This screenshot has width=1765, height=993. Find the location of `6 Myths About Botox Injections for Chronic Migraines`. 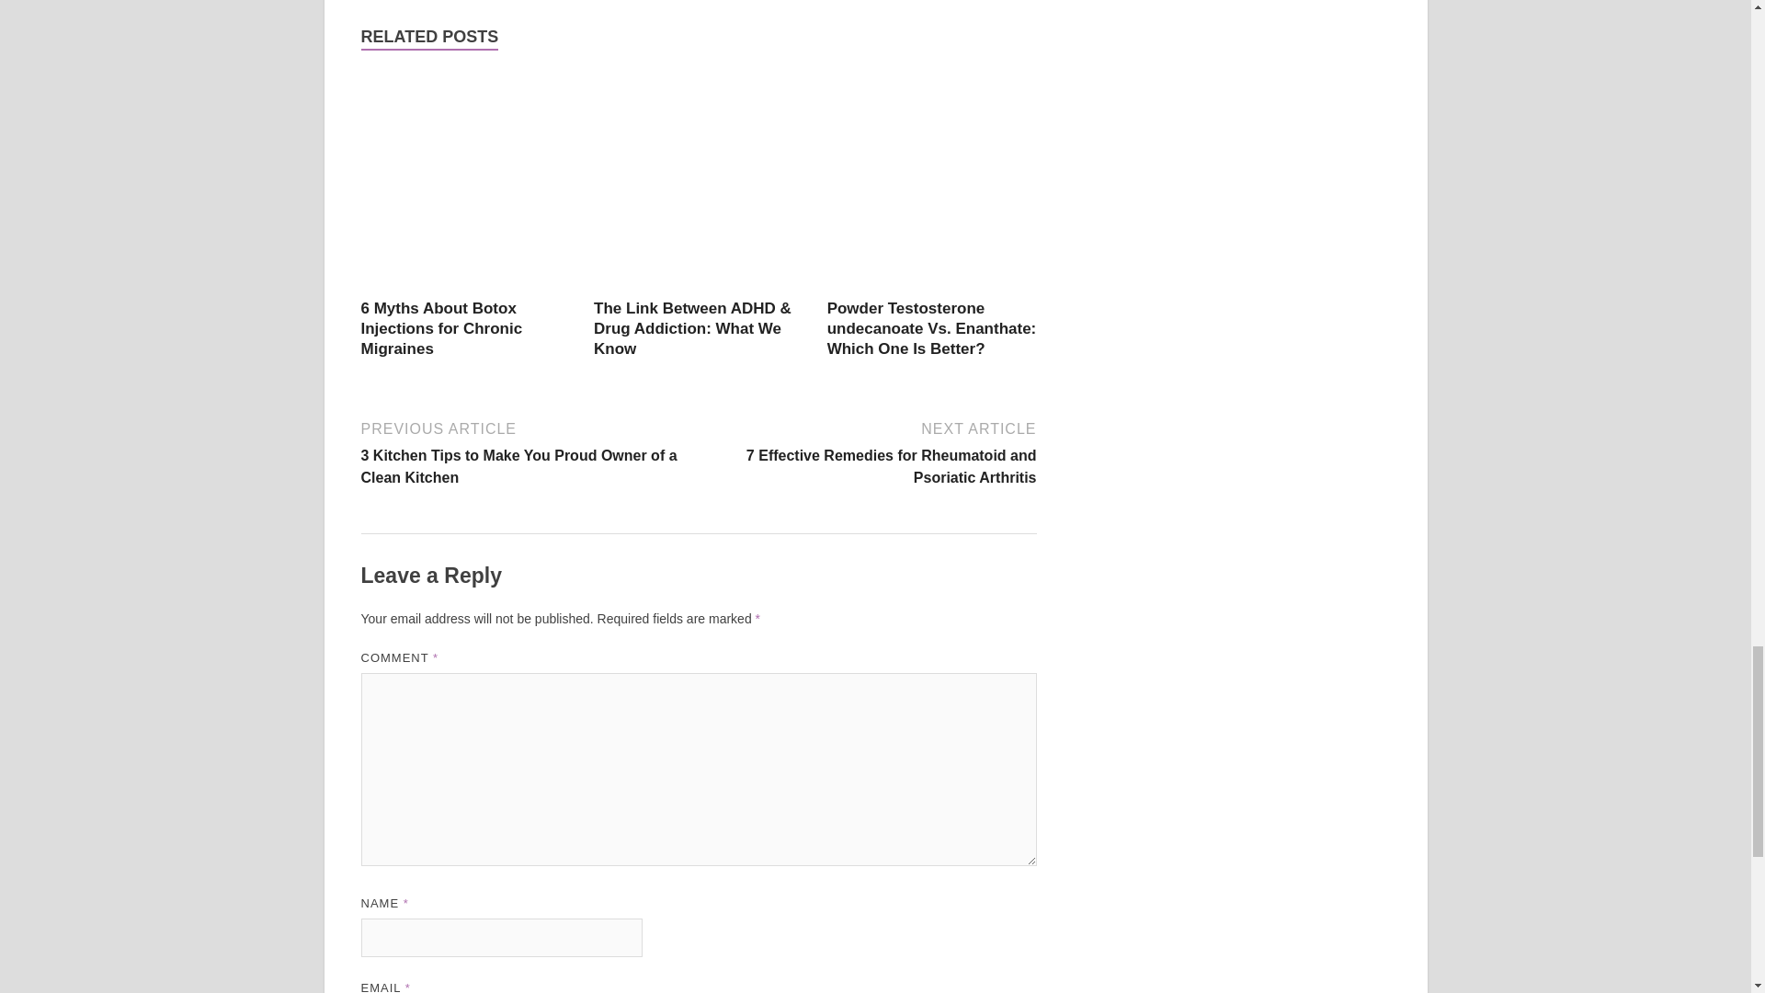

6 Myths About Botox Injections for Chronic Migraines is located at coordinates (465, 287).